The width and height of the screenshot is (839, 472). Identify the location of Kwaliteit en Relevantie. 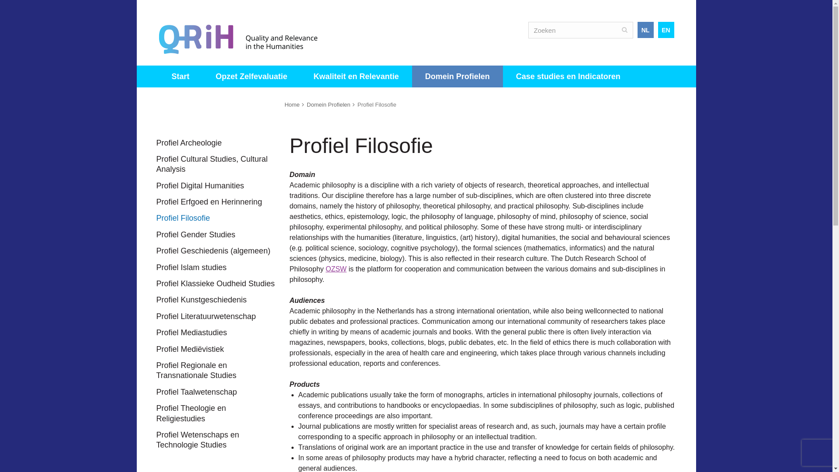
(356, 76).